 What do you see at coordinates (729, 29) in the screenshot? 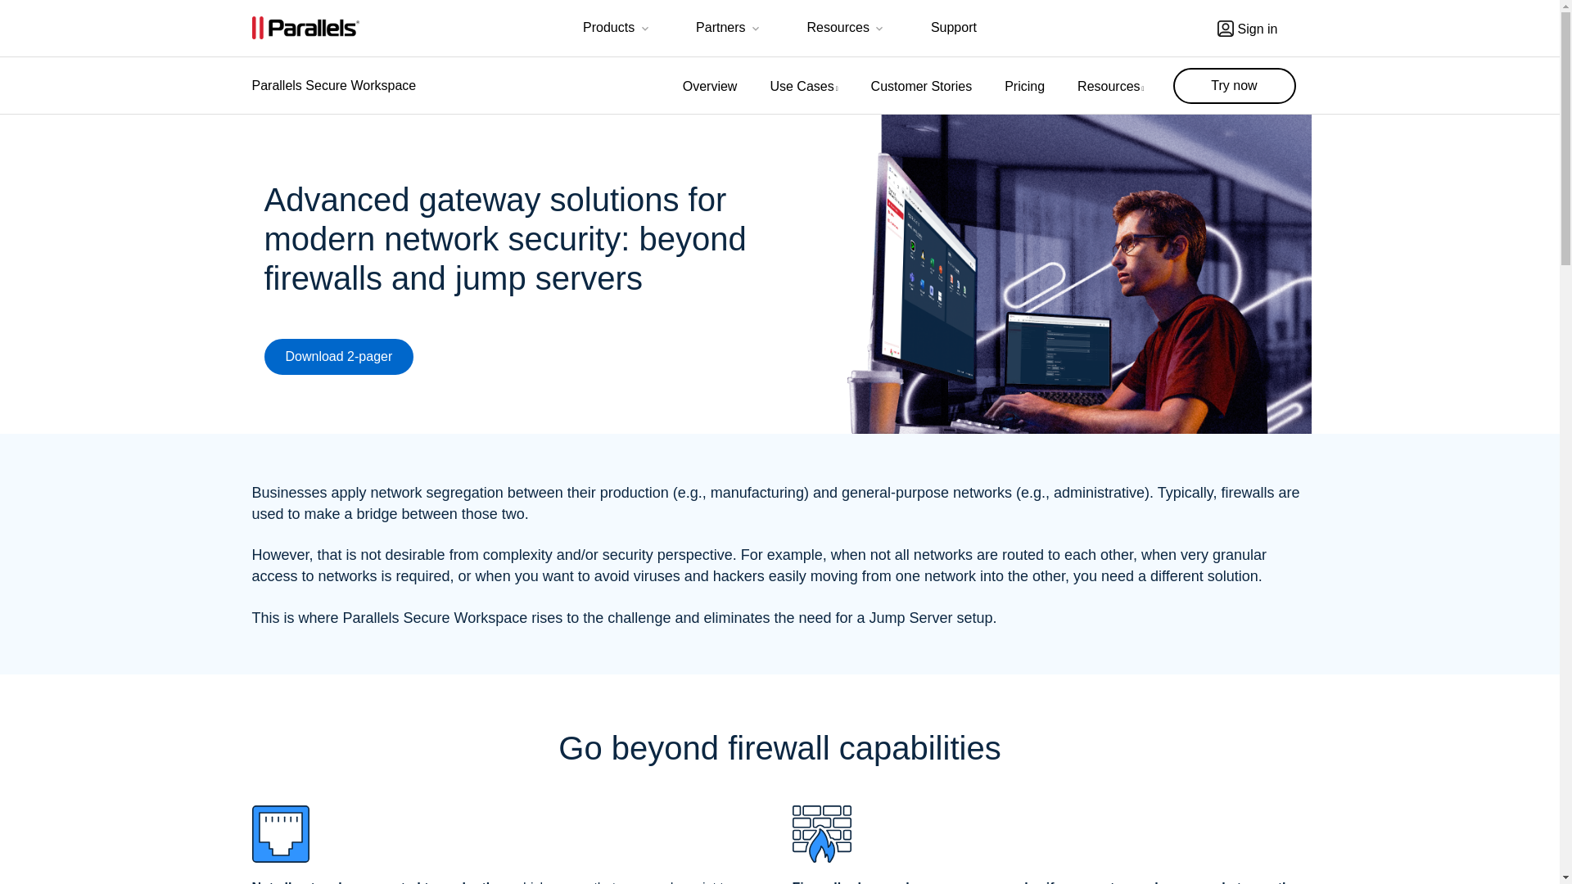
I see `Partners` at bounding box center [729, 29].